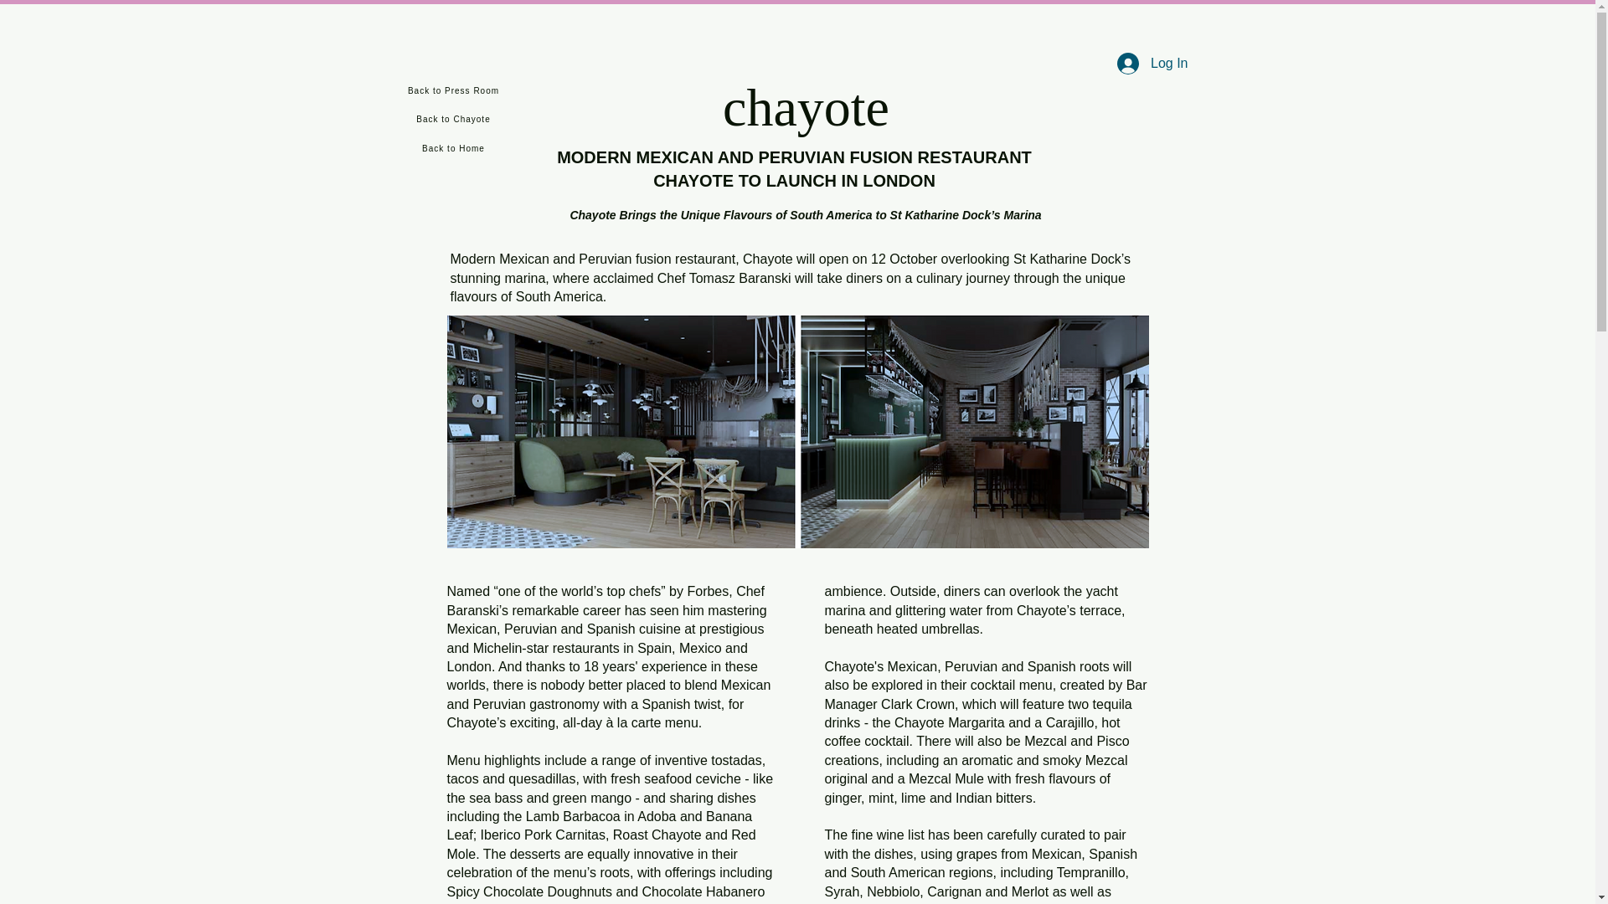 The width and height of the screenshot is (1608, 904). Describe the element at coordinates (455, 119) in the screenshot. I see `Back to Chayote` at that location.